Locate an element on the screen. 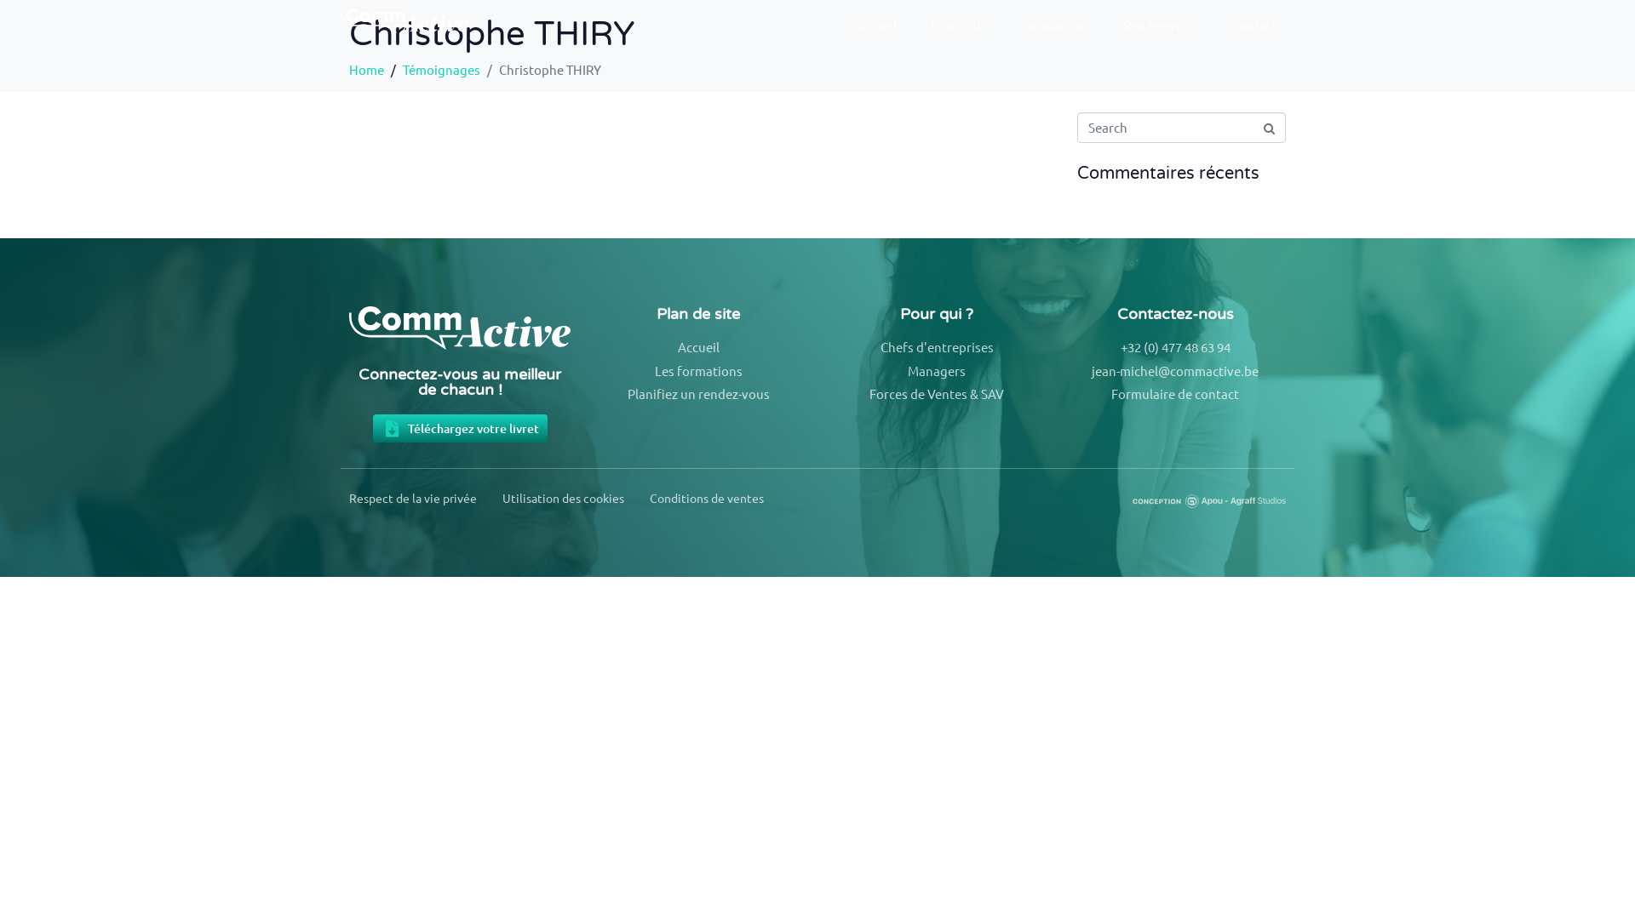 The width and height of the screenshot is (1635, 919). Home is located at coordinates (366, 70).